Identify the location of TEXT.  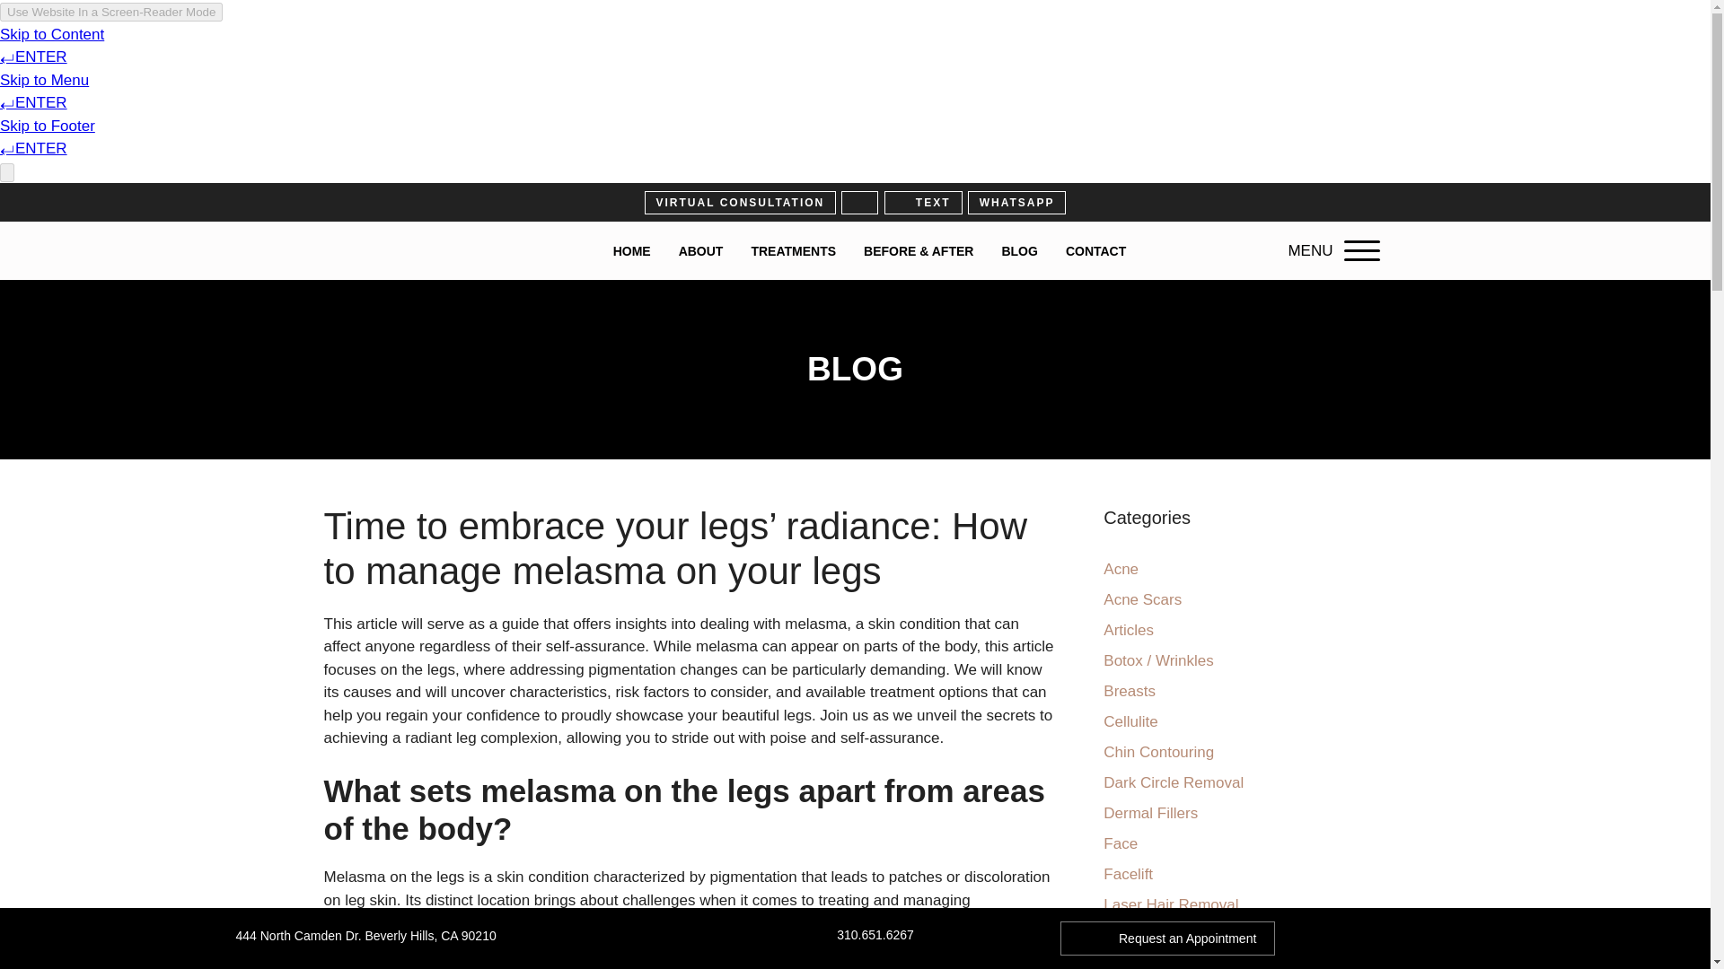
(923, 202).